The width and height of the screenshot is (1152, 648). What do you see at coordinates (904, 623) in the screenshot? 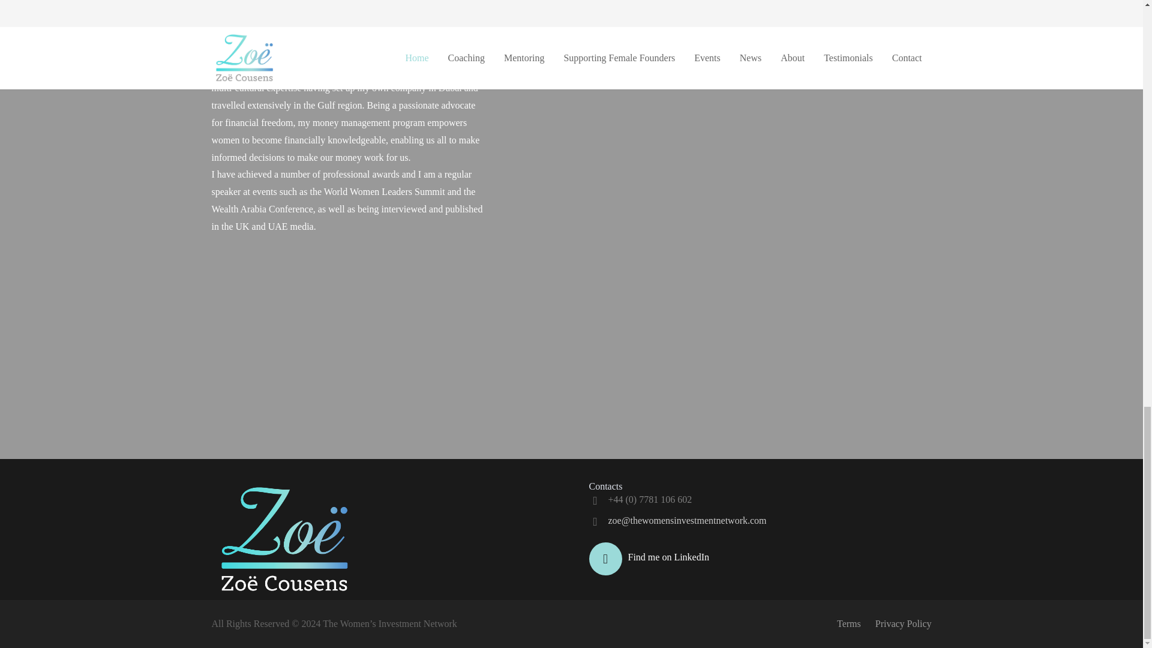
I see `Privacy Policy` at bounding box center [904, 623].